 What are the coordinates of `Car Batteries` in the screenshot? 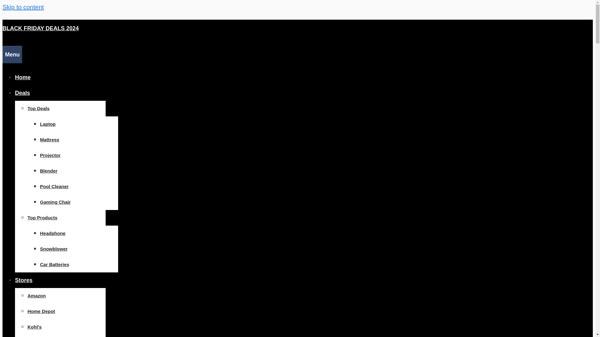 It's located at (54, 265).